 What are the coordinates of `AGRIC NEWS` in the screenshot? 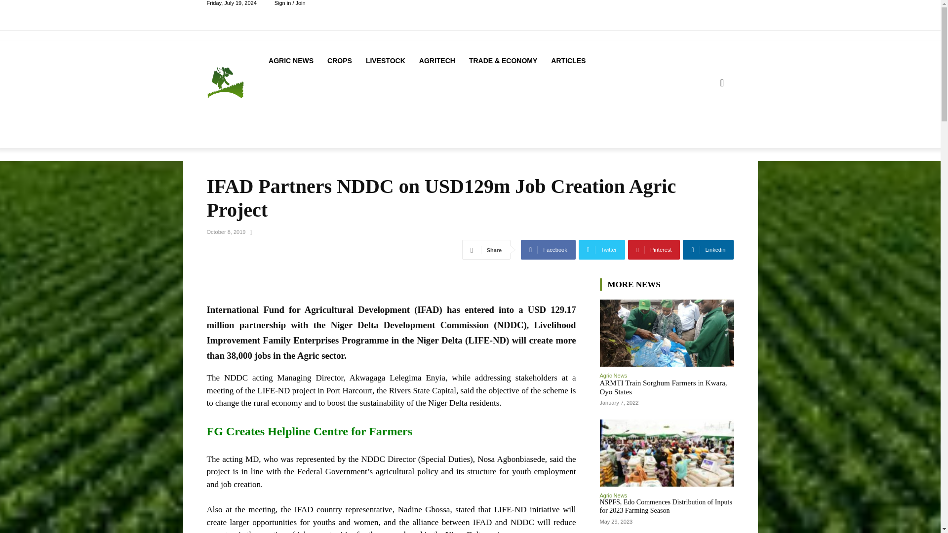 It's located at (290, 61).